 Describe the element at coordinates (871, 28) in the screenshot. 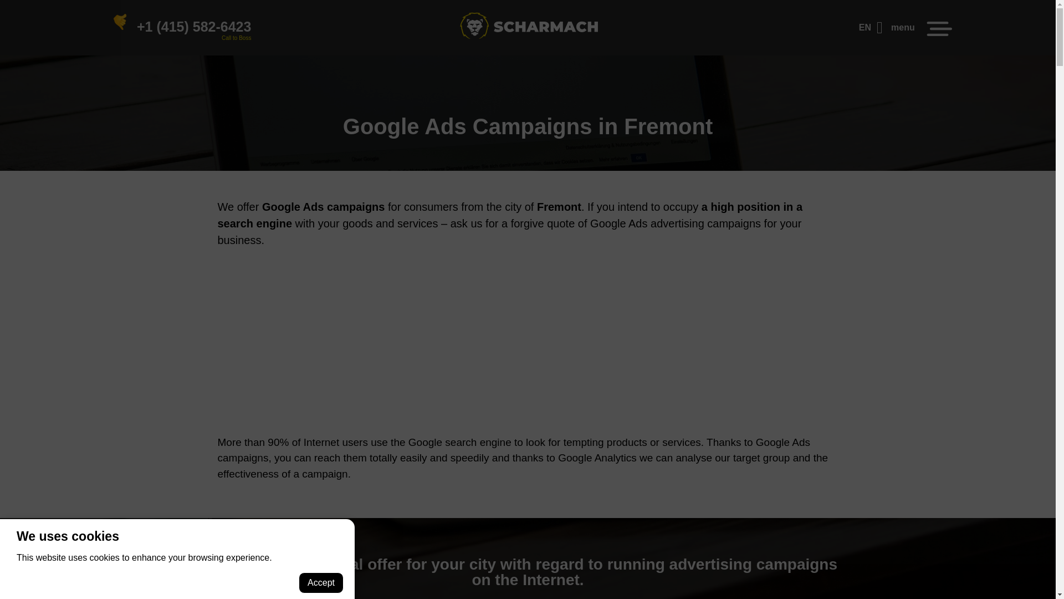

I see `EN` at that location.